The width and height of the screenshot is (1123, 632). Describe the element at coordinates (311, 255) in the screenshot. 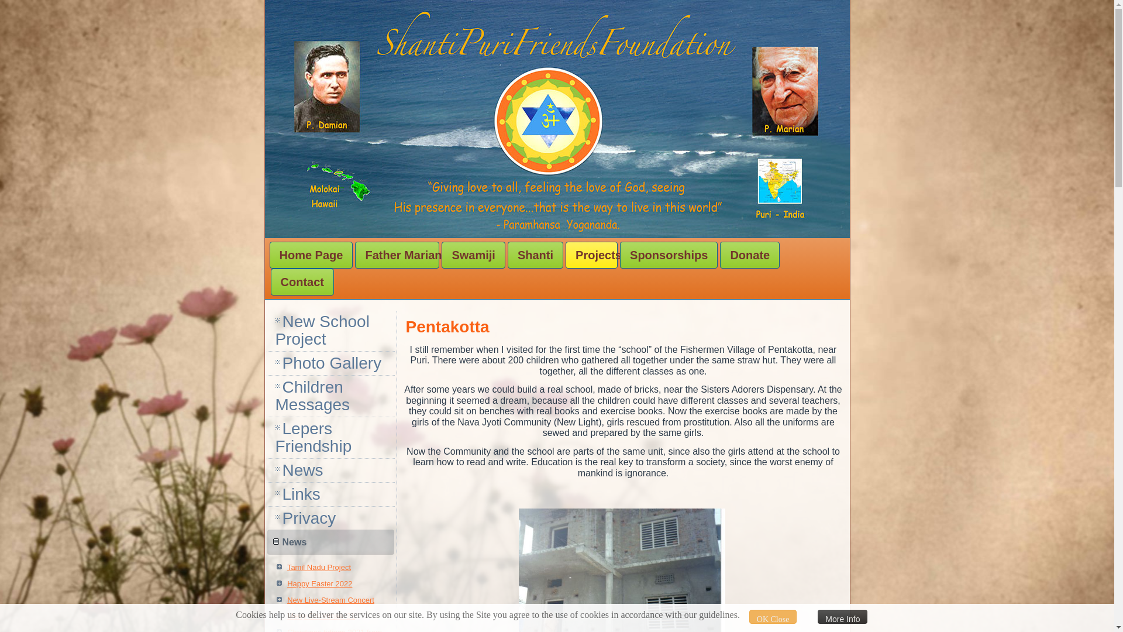

I see `Home Page` at that location.